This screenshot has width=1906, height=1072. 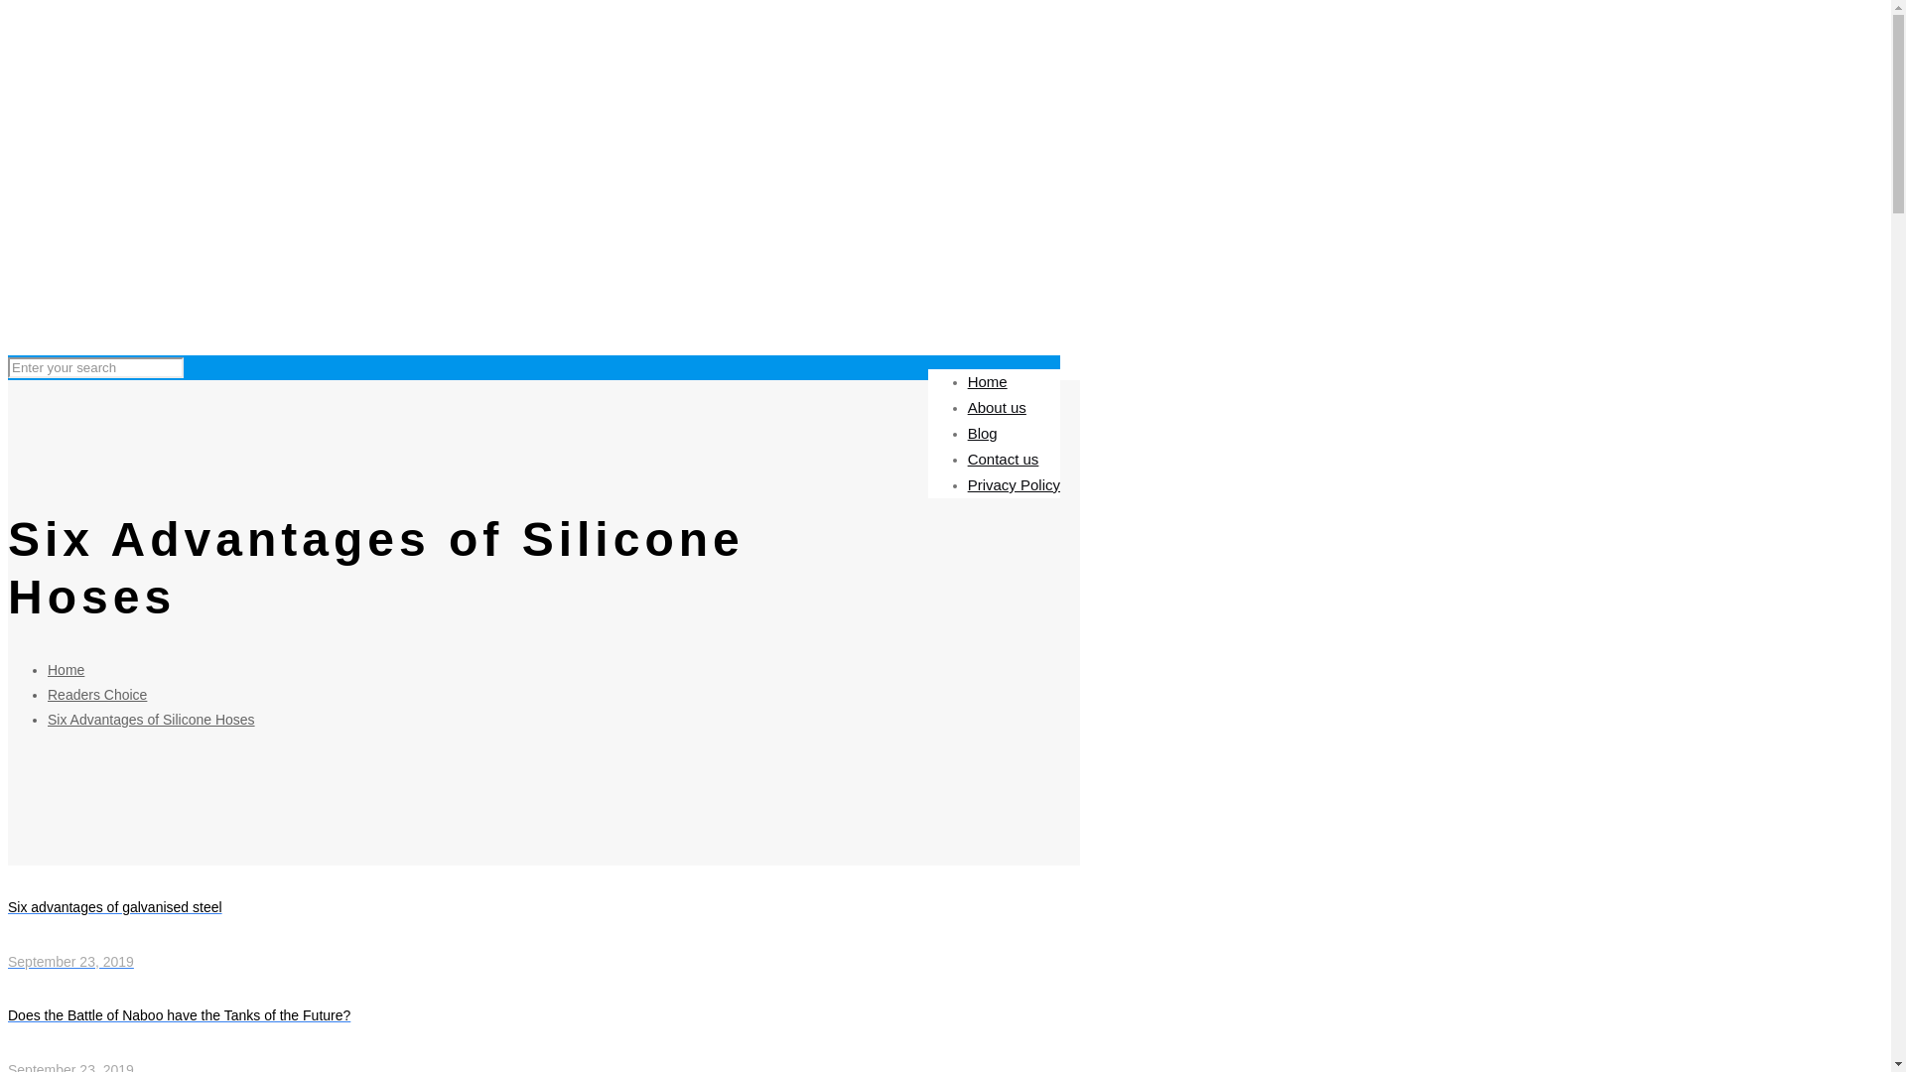 I want to click on Readers Choice, so click(x=1003, y=459).